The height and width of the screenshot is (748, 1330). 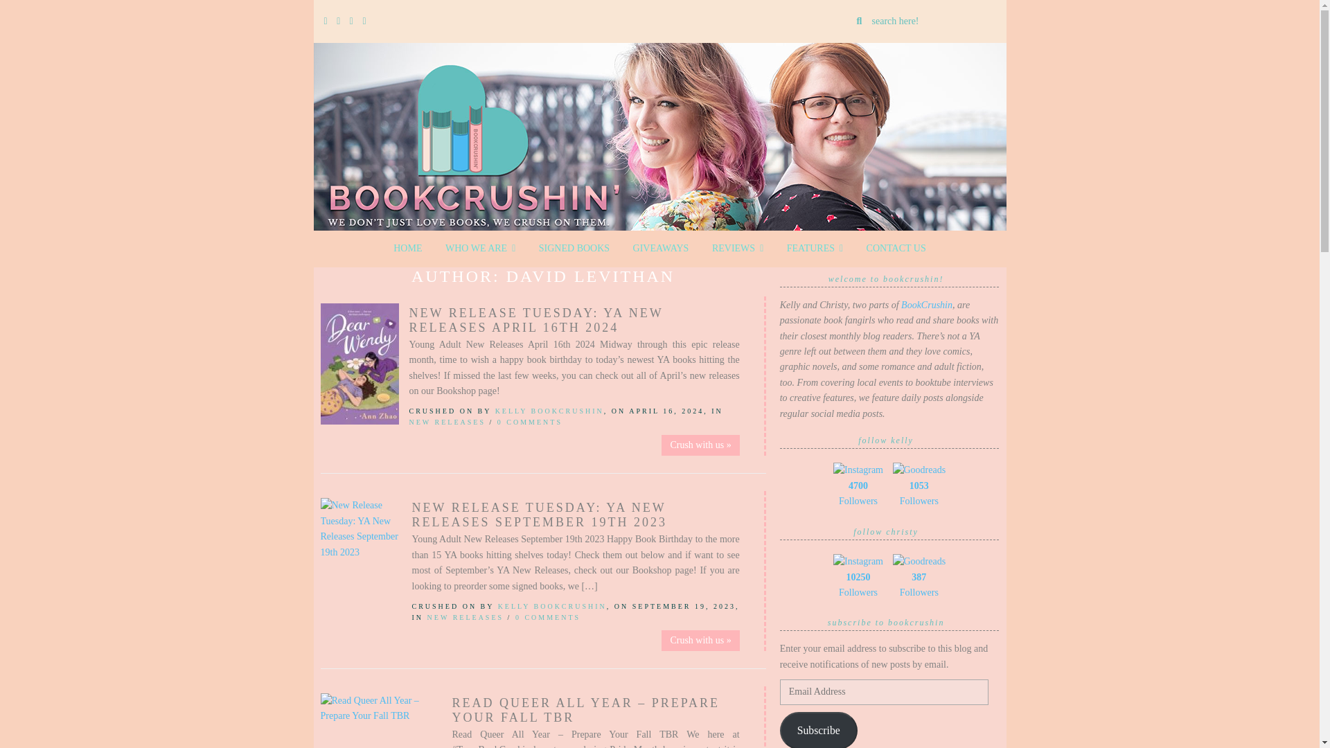 What do you see at coordinates (465, 617) in the screenshot?
I see `View all posts in New Releases` at bounding box center [465, 617].